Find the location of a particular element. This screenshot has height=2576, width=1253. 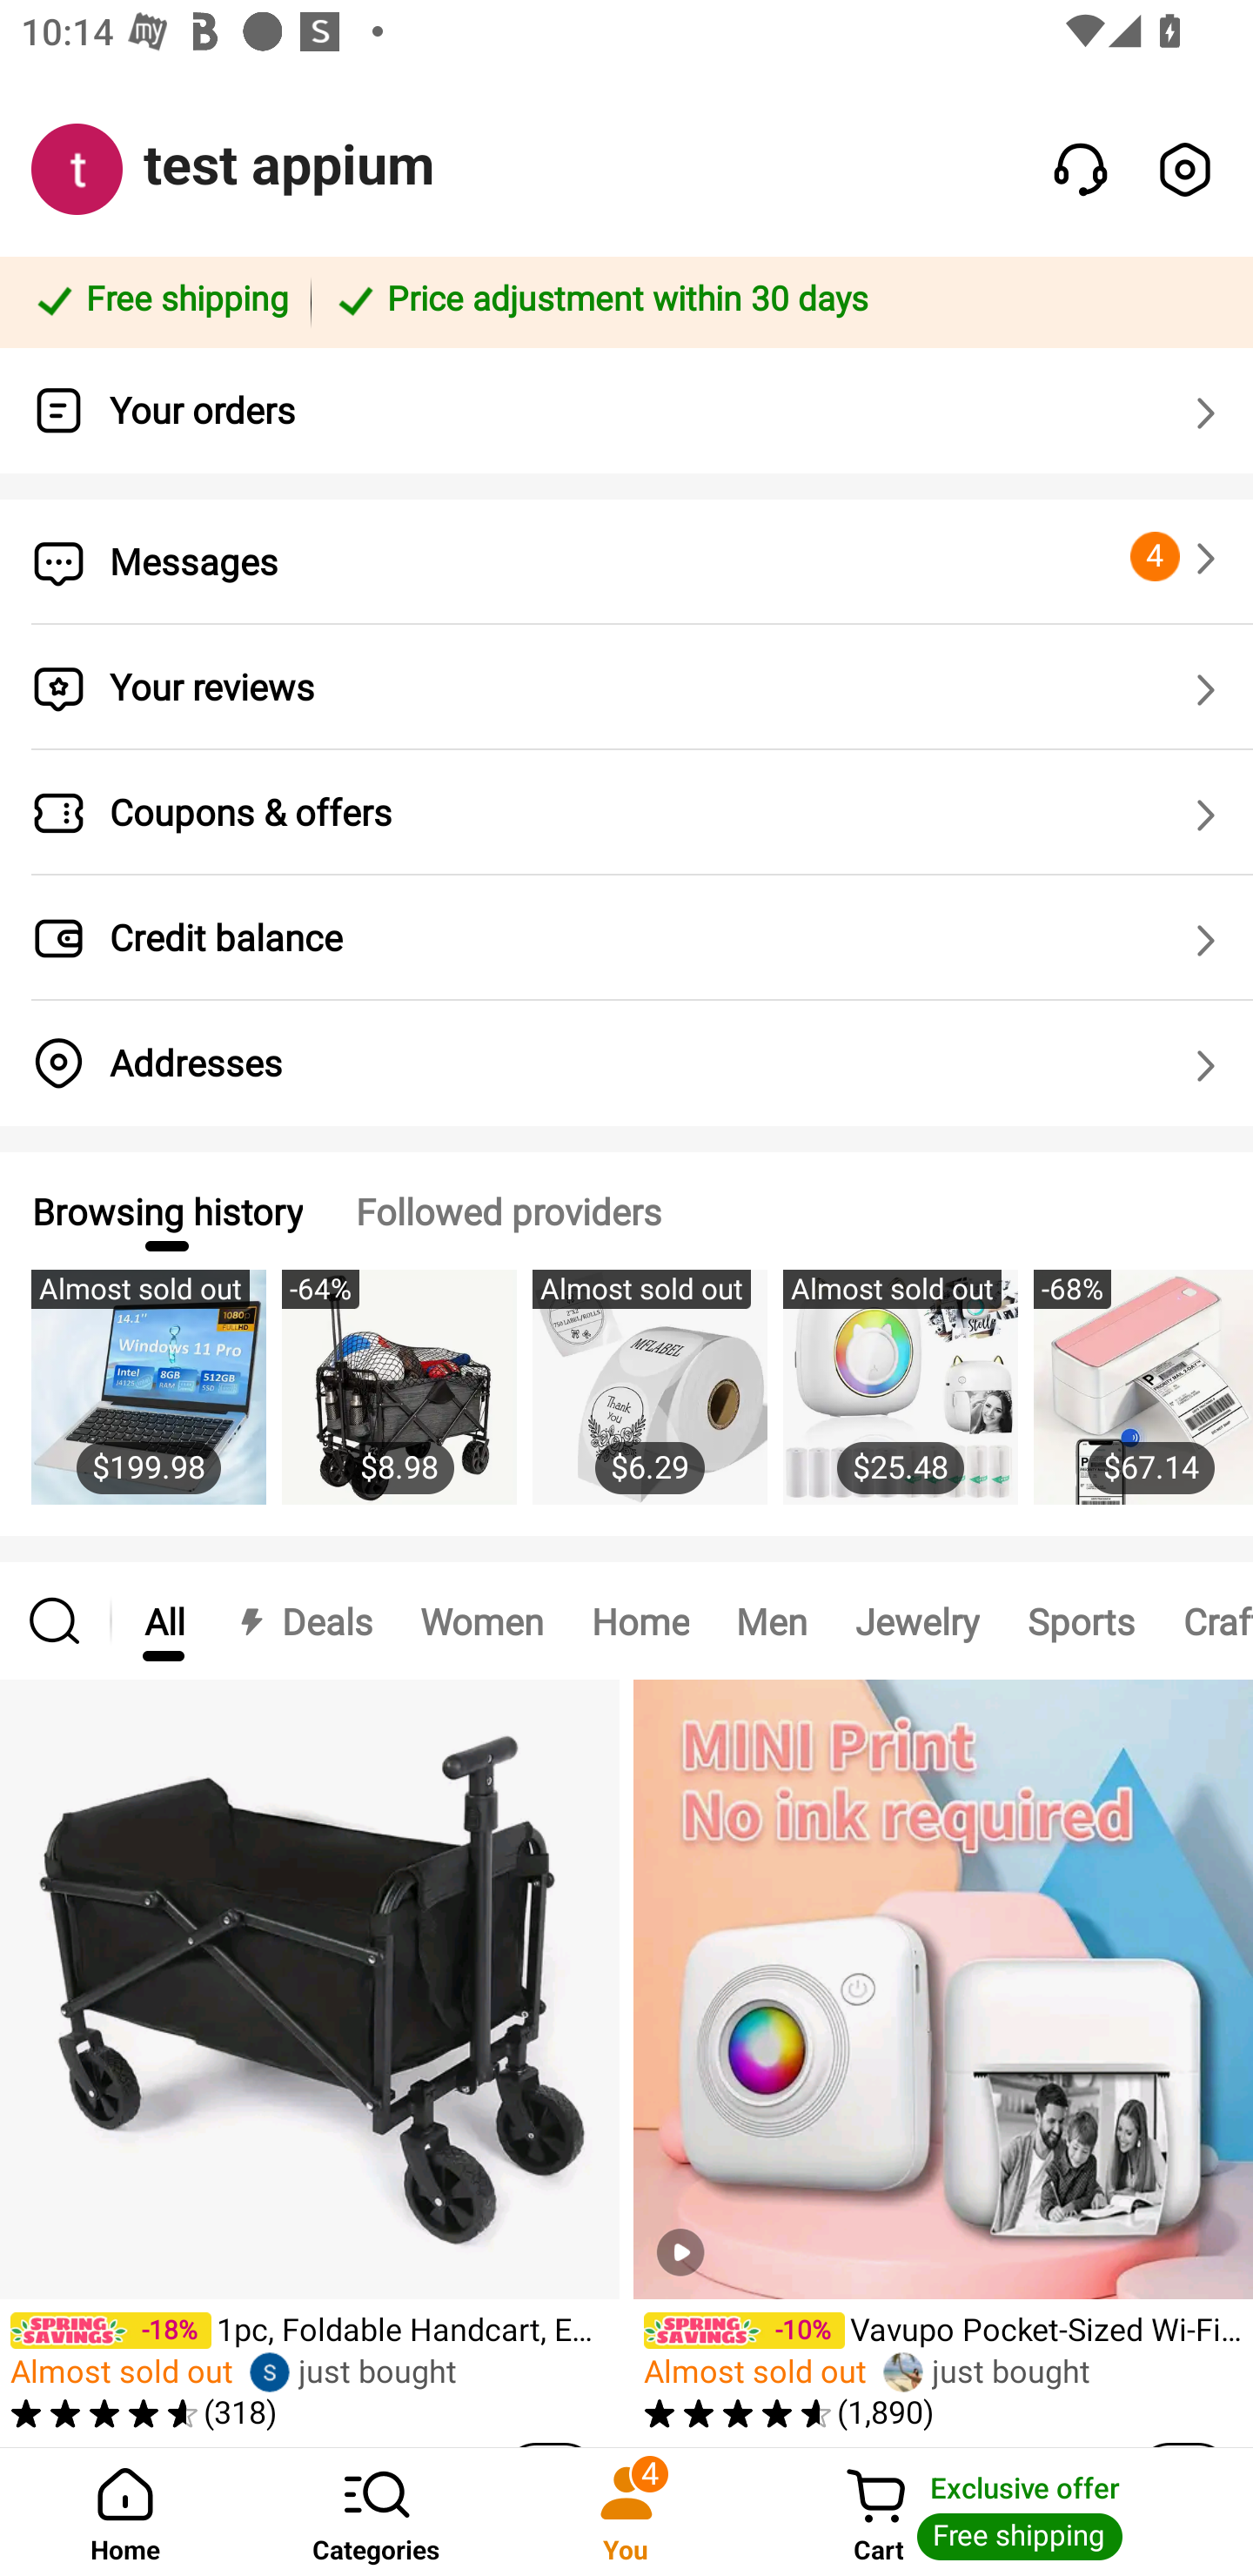

Sports is located at coordinates (1081, 1620).